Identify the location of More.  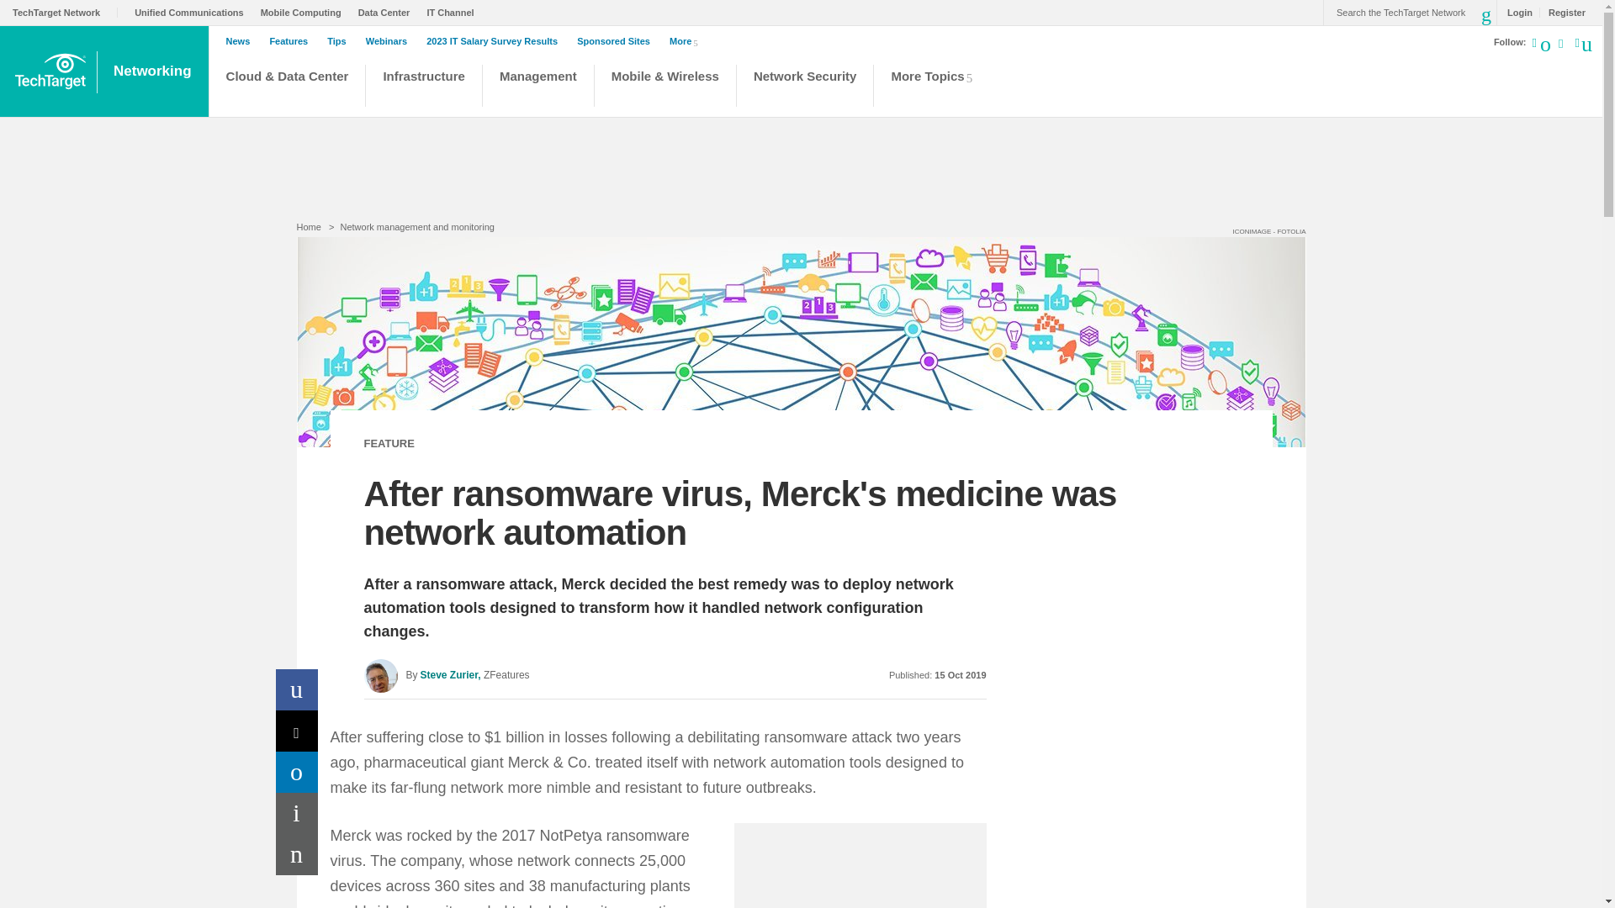
(686, 40).